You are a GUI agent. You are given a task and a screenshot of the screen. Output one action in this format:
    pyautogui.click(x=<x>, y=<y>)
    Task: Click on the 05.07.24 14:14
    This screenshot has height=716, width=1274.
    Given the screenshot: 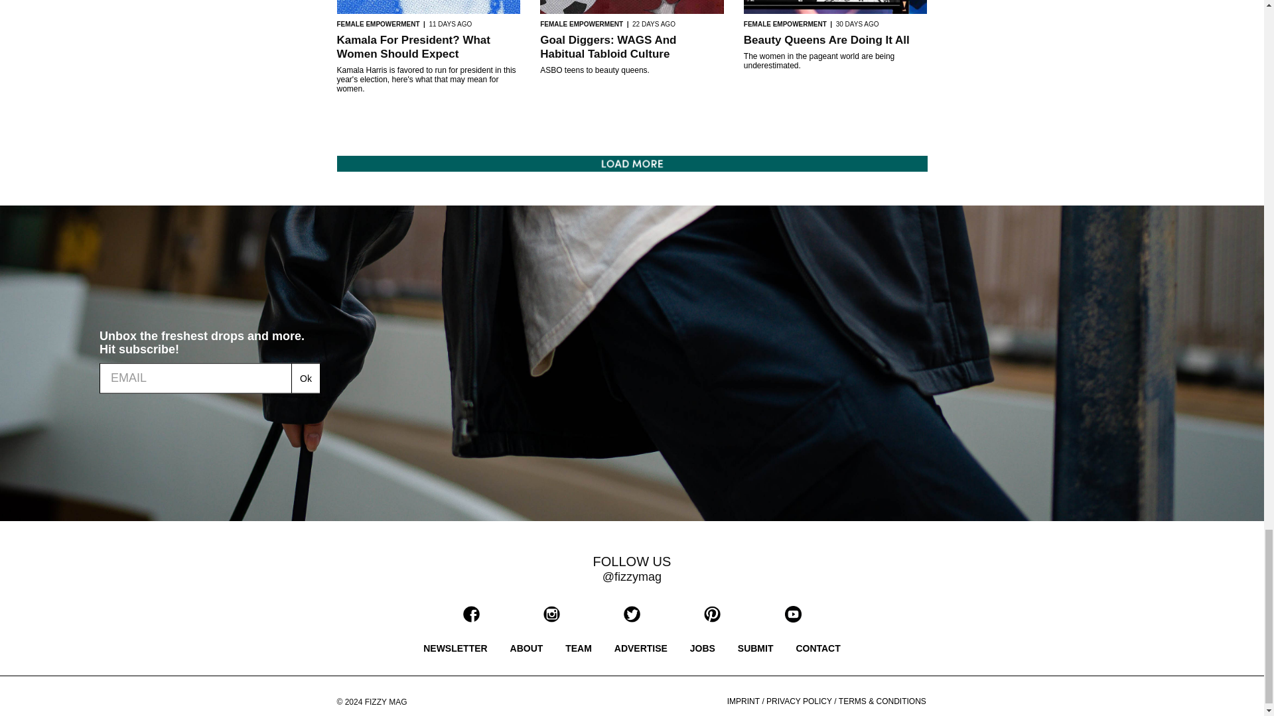 What is the action you would take?
    pyautogui.click(x=857, y=24)
    